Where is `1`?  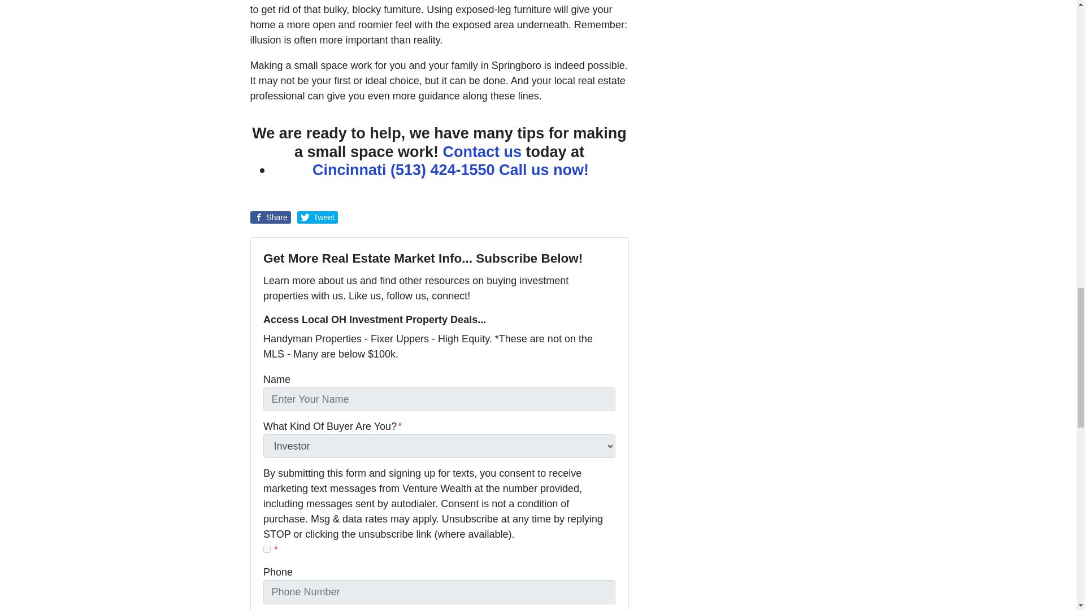
1 is located at coordinates (267, 549).